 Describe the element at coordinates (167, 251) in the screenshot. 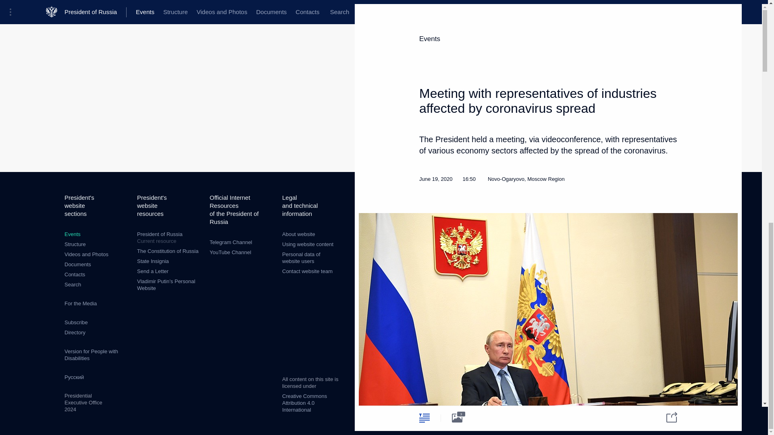

I see `The Constitution of Russia` at that location.